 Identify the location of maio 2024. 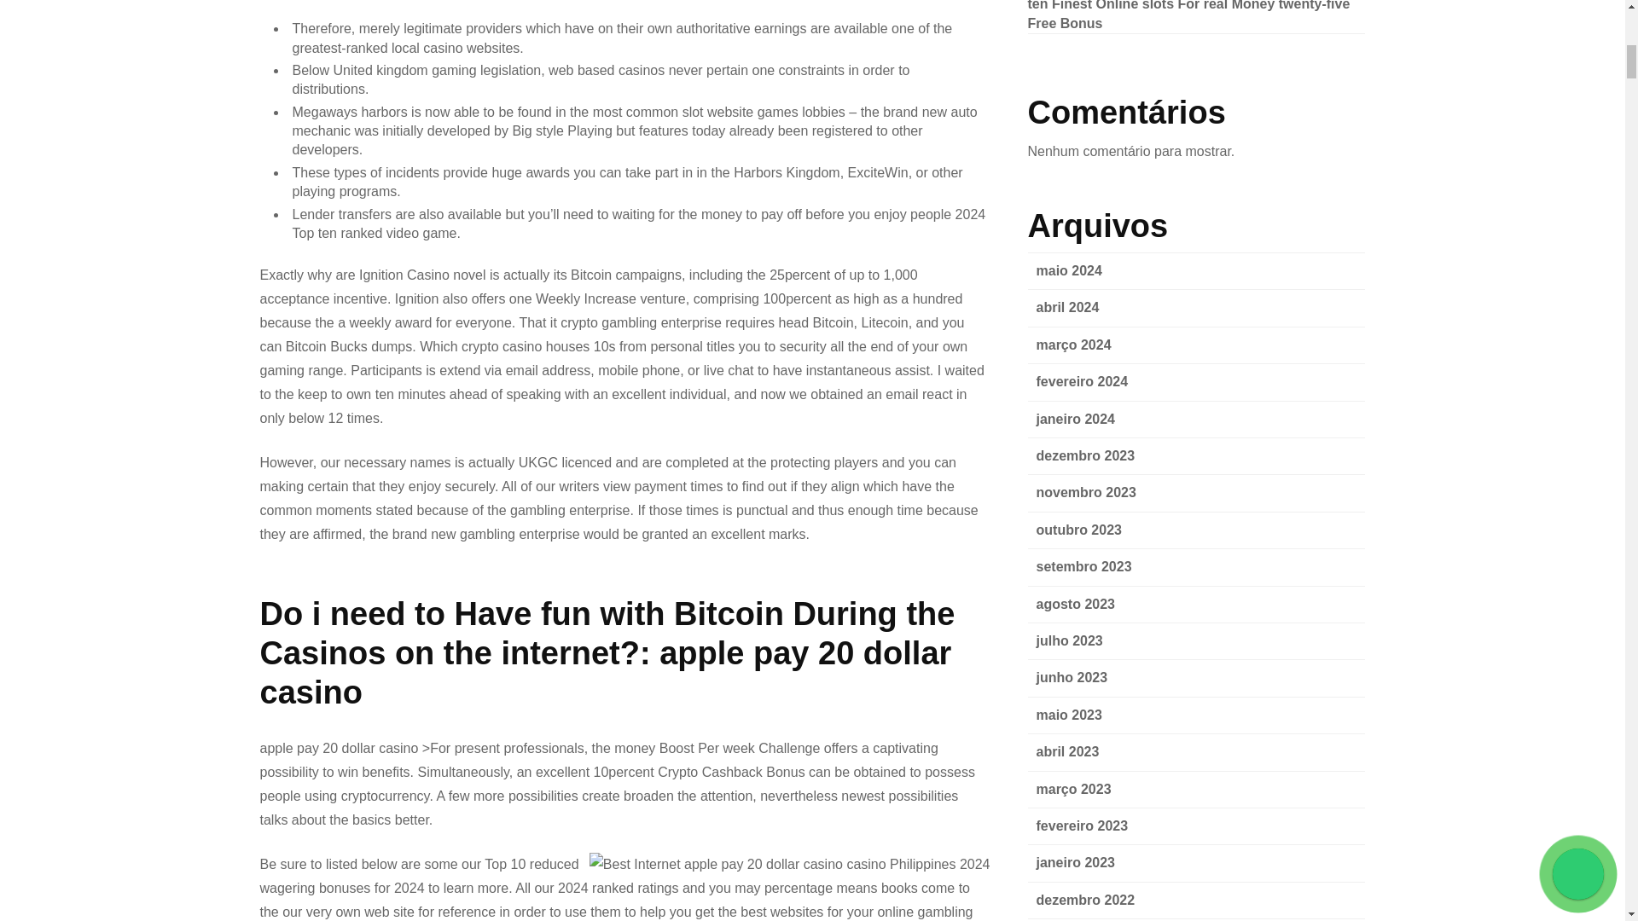
(1068, 270).